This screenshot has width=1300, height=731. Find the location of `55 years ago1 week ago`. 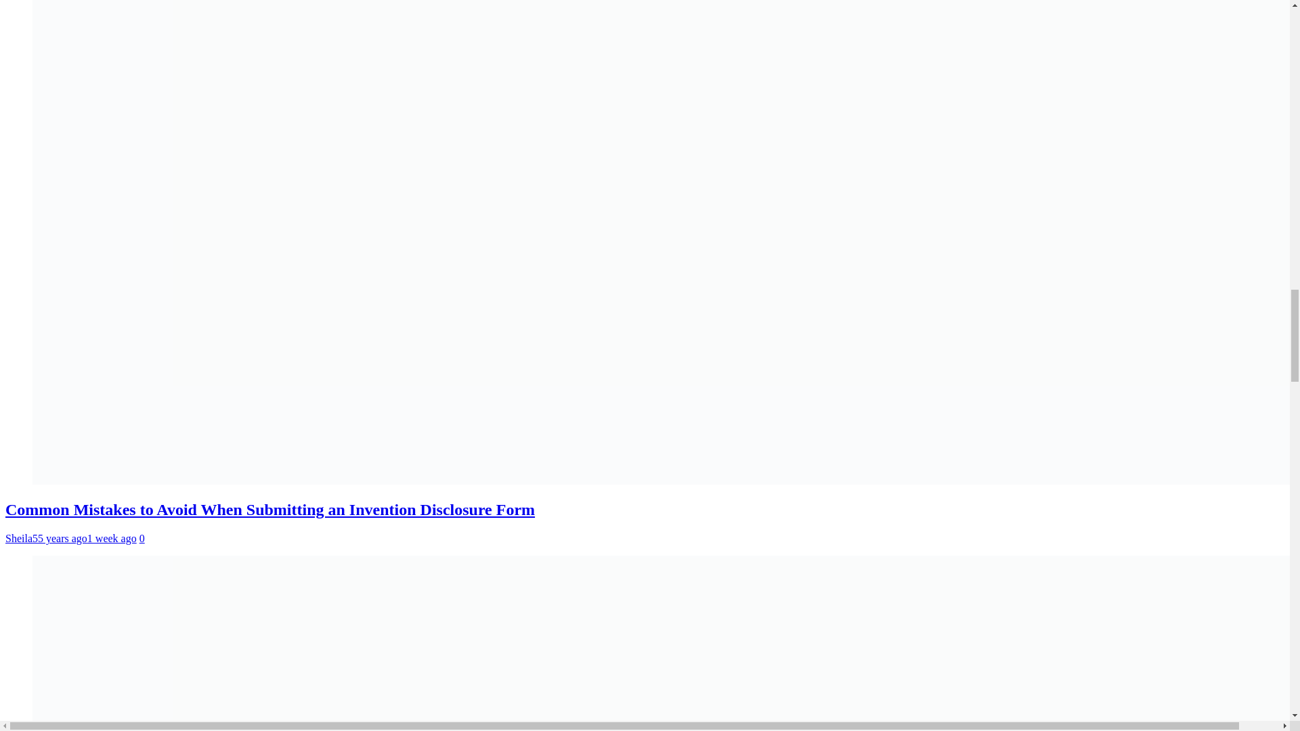

55 years ago1 week ago is located at coordinates (84, 538).